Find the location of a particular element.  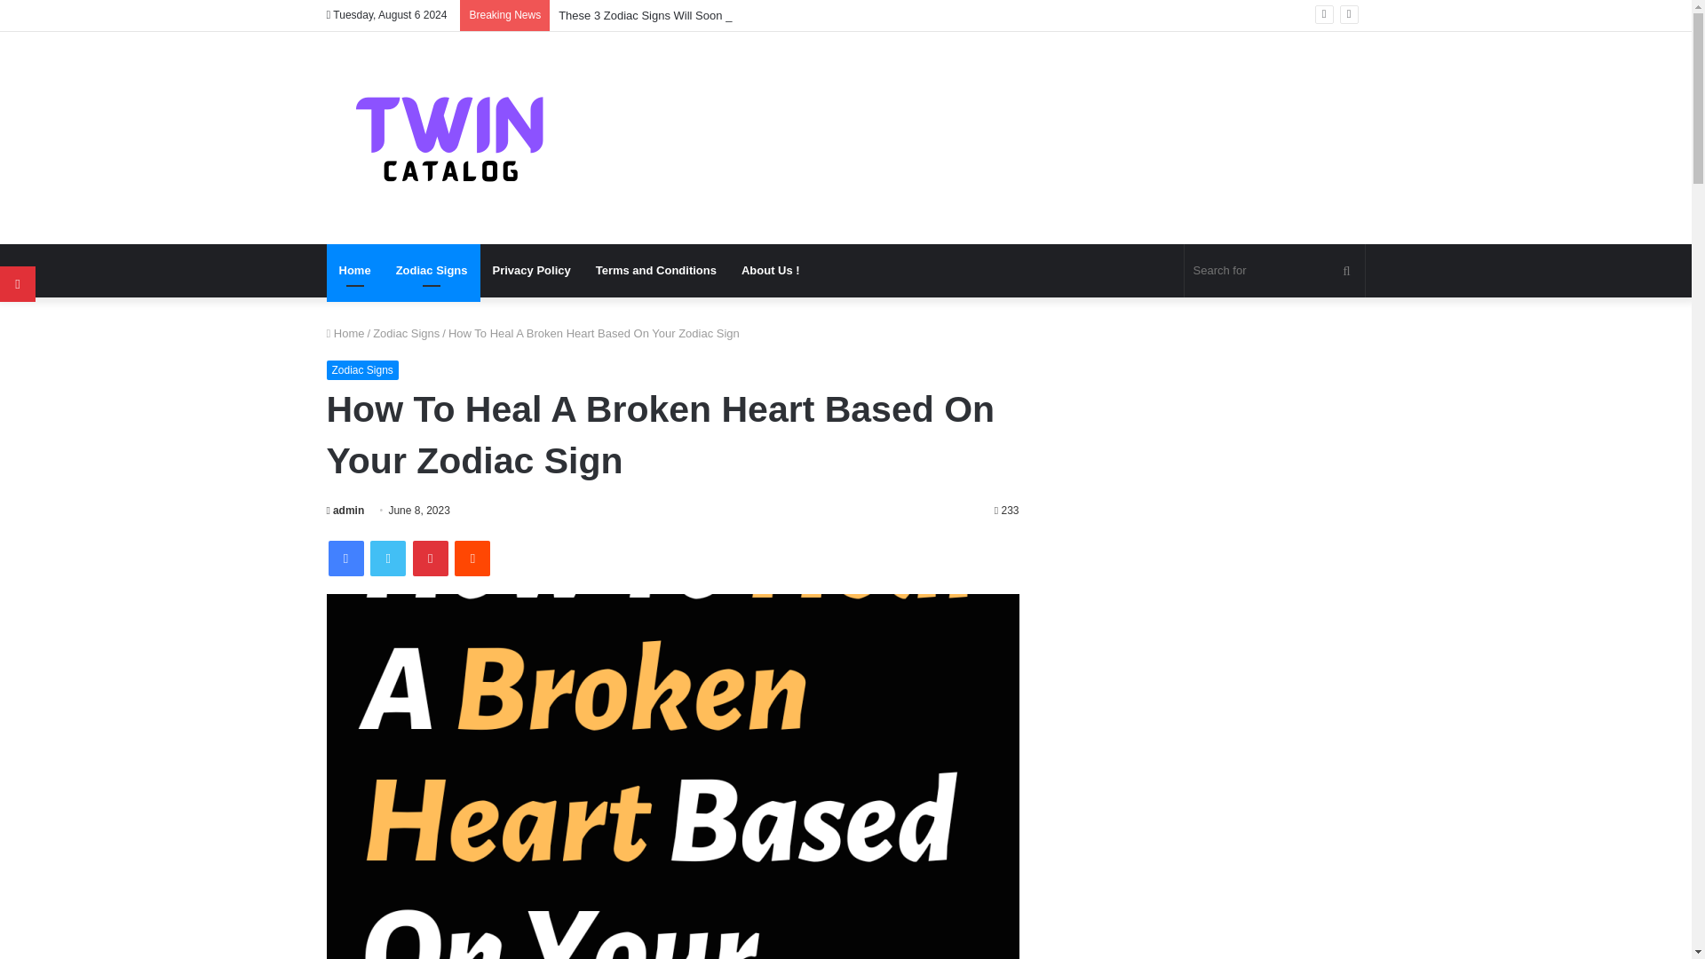

Reddit is located at coordinates (472, 559).